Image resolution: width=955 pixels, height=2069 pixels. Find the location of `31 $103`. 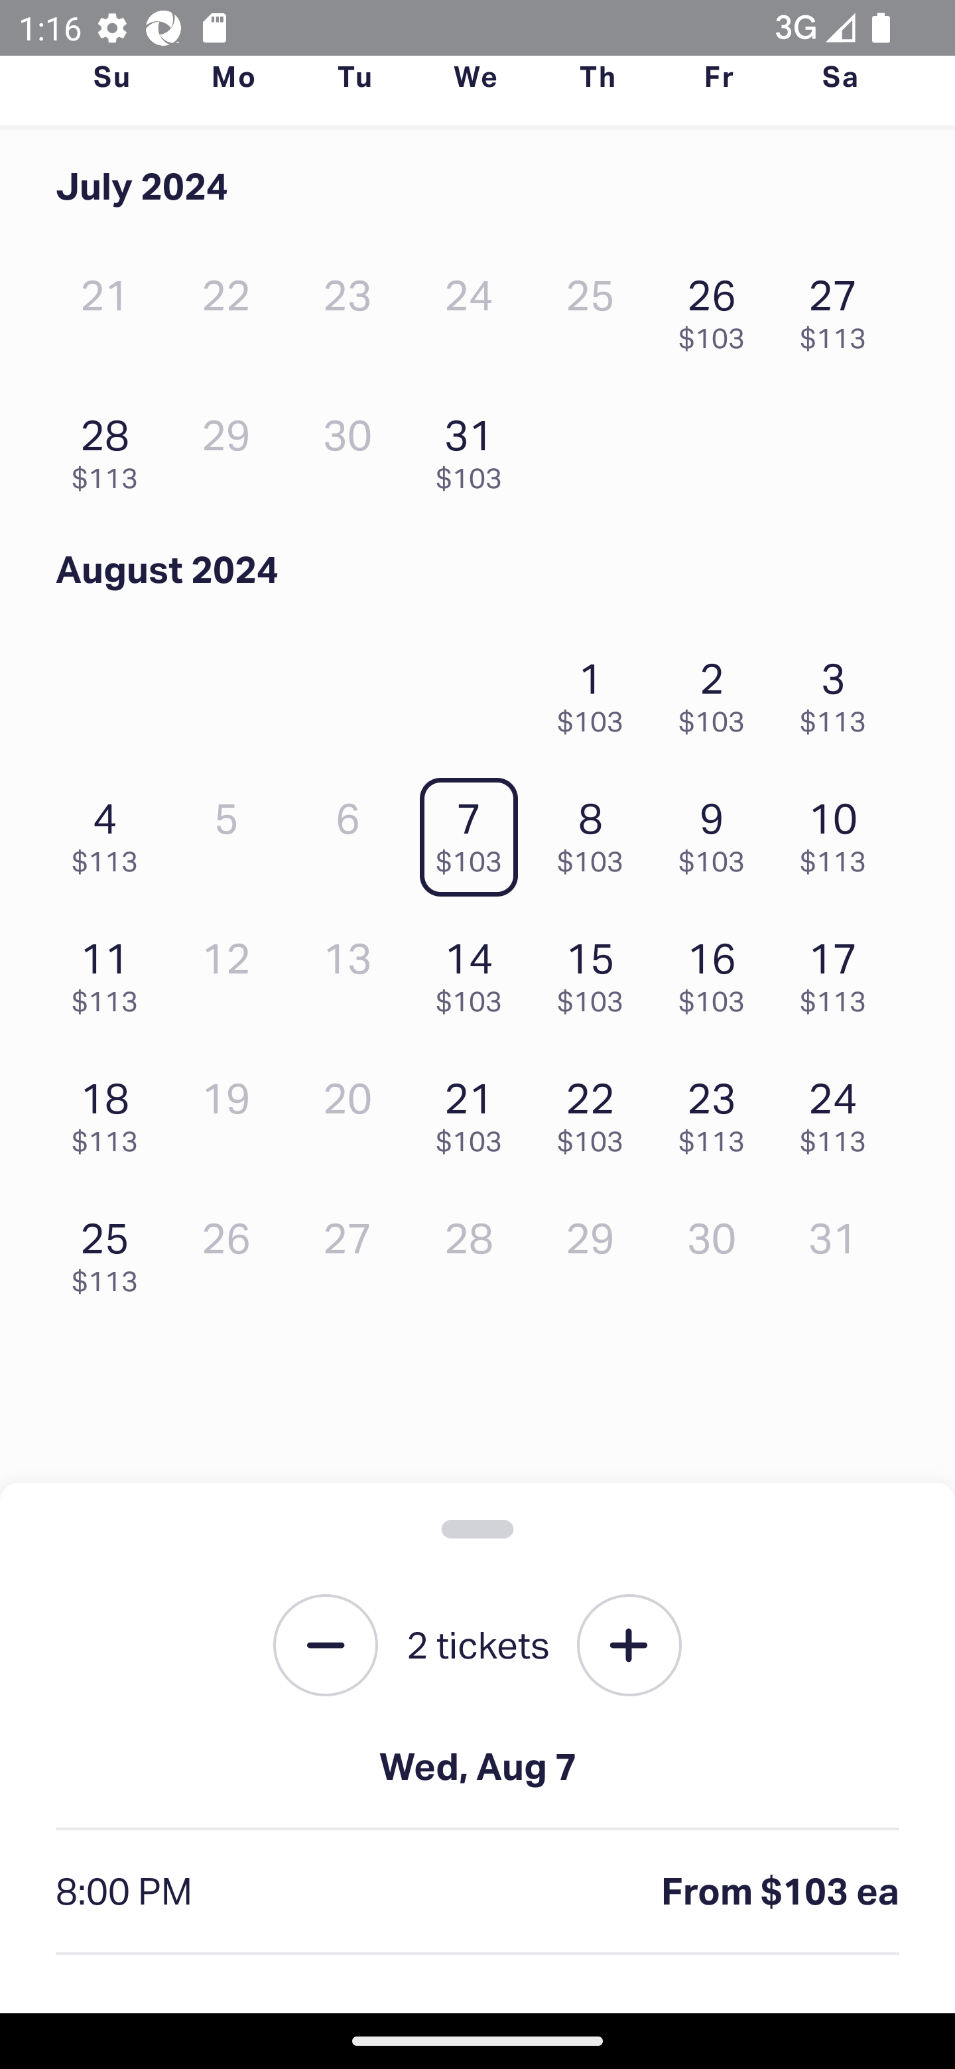

31 $103 is located at coordinates (476, 448).